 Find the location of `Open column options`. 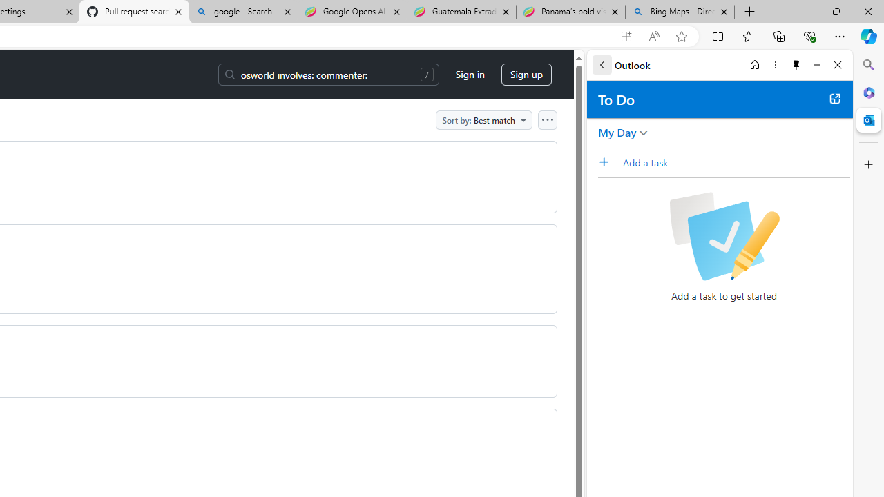

Open column options is located at coordinates (547, 119).